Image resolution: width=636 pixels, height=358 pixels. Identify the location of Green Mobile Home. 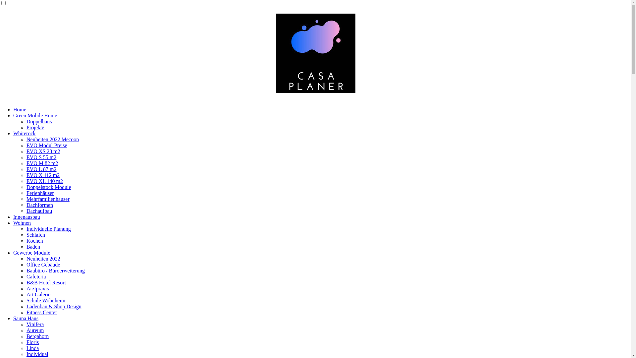
(35, 115).